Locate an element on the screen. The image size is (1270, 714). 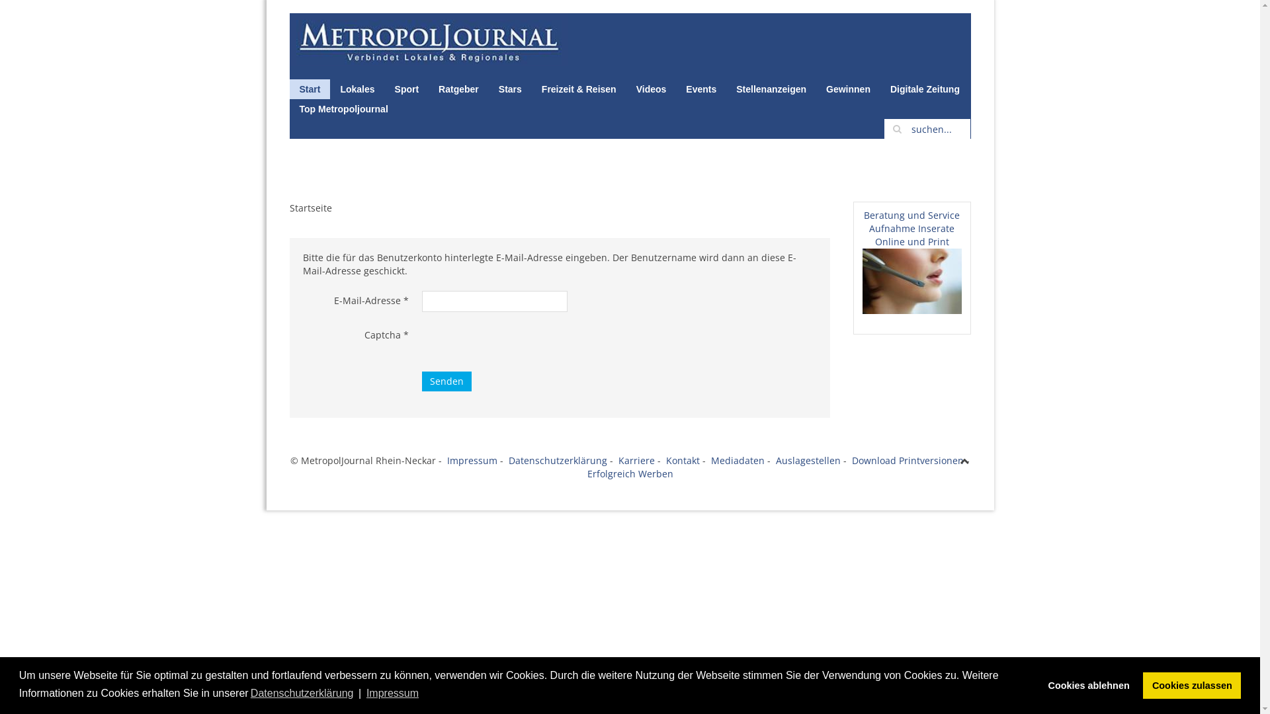
Freizeit & Reisen is located at coordinates (579, 89).